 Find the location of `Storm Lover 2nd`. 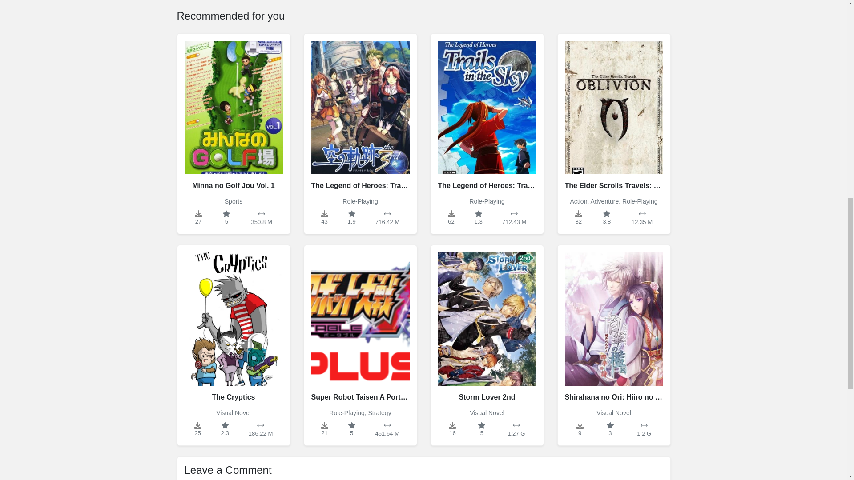

Storm Lover 2nd is located at coordinates (487, 327).